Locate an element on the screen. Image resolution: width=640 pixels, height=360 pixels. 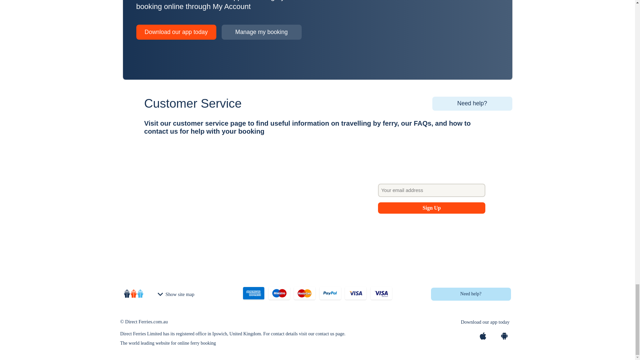
Sign Up is located at coordinates (432, 208).